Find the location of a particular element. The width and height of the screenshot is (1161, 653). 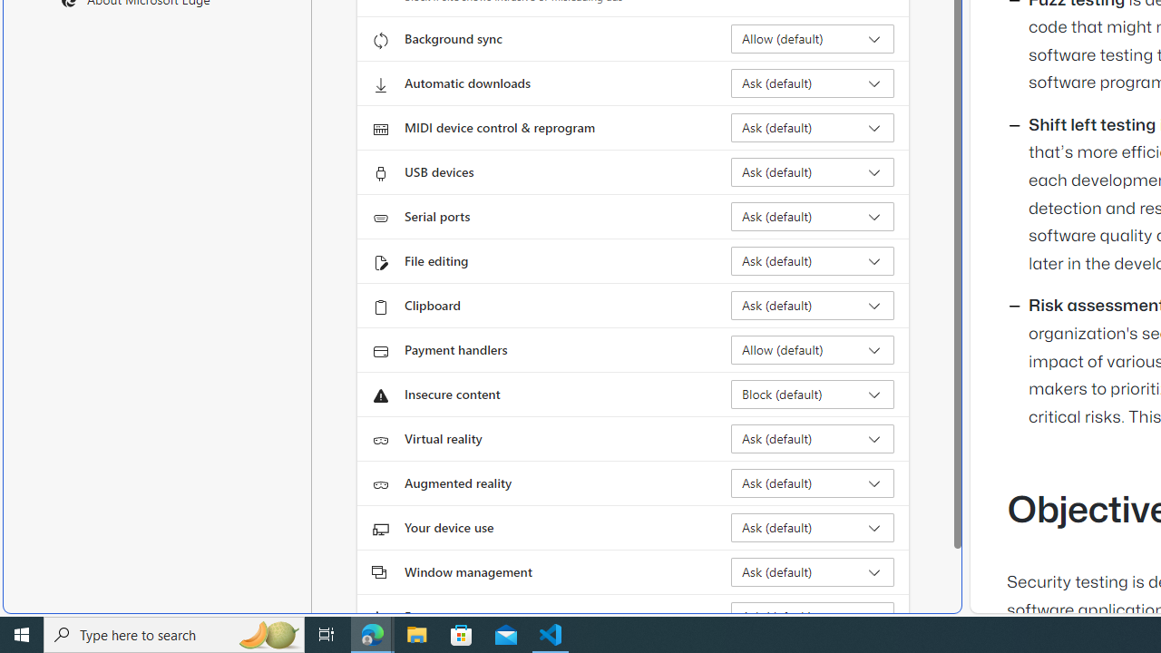

Augmented reality Ask (default) is located at coordinates (813, 482).